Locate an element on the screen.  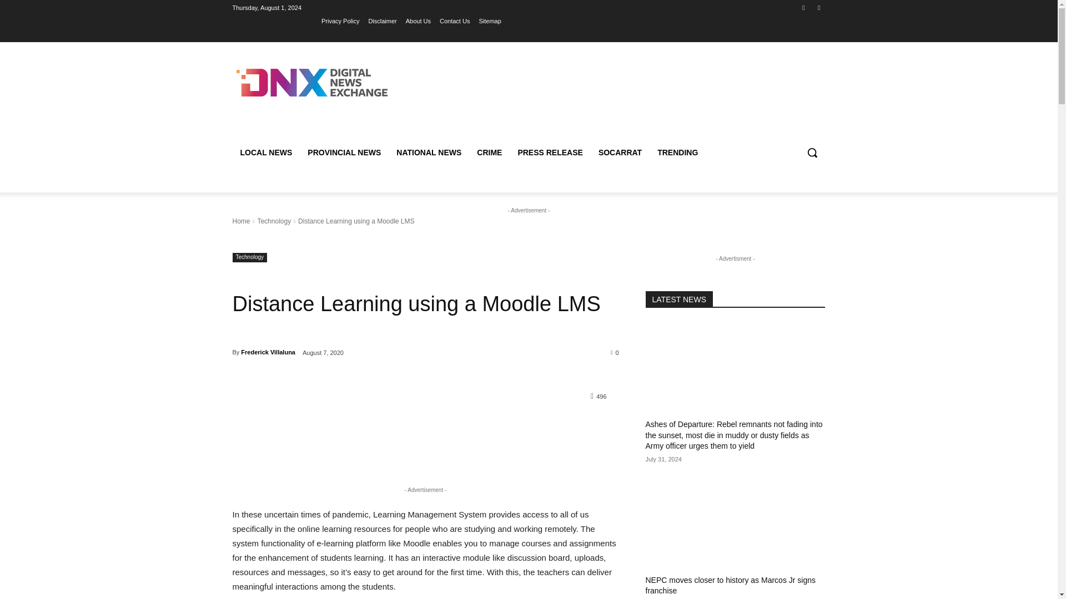
Sitemap is located at coordinates (490, 21).